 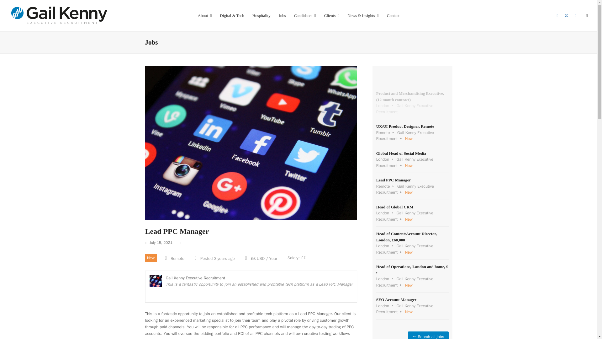 I want to click on About, so click(x=205, y=16).